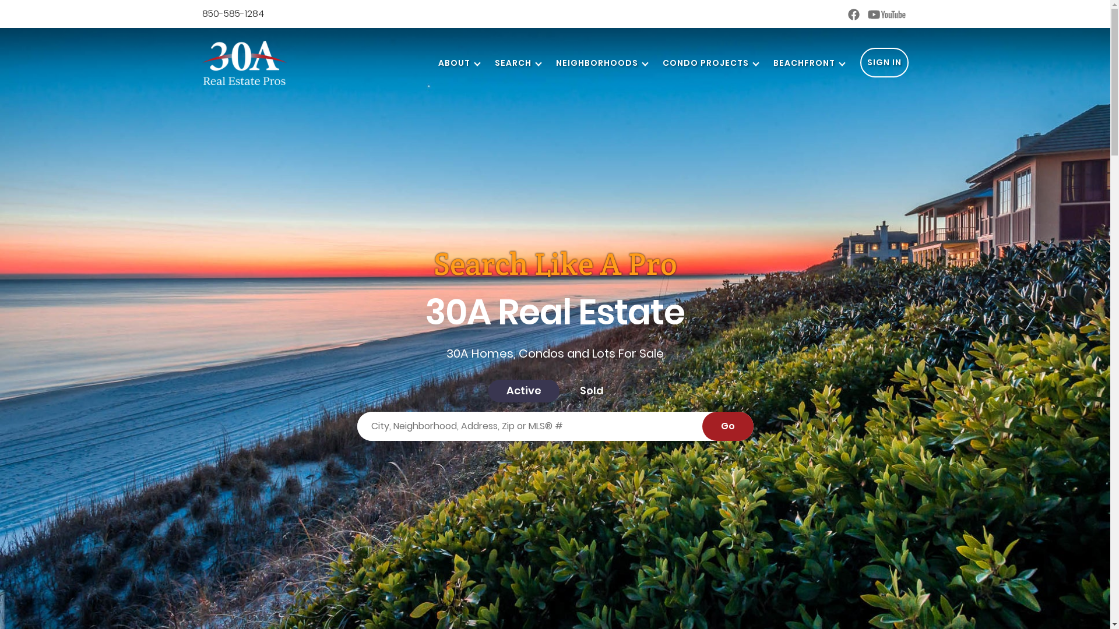  What do you see at coordinates (885, 63) in the screenshot?
I see `SIGN IN` at bounding box center [885, 63].